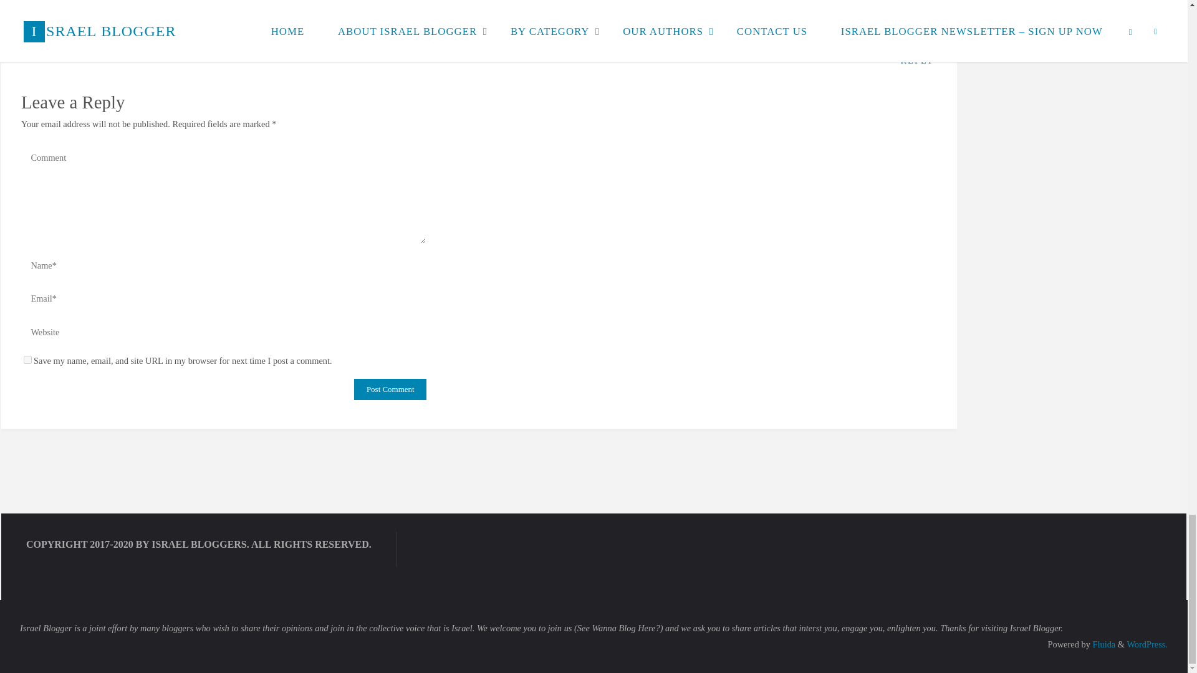 Image resolution: width=1197 pixels, height=673 pixels. Describe the element at coordinates (27, 360) in the screenshot. I see `yes` at that location.